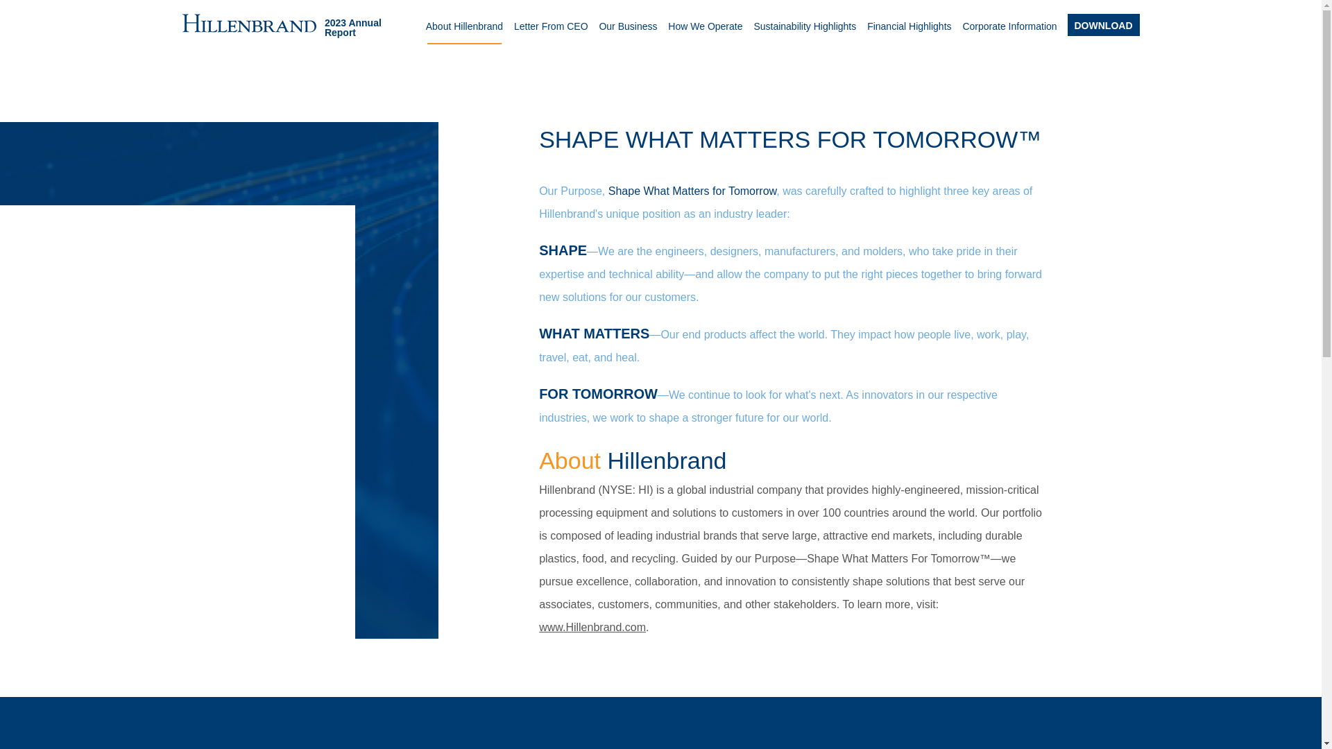 This screenshot has width=1332, height=749. I want to click on DOWNLOAD, so click(1102, 25).